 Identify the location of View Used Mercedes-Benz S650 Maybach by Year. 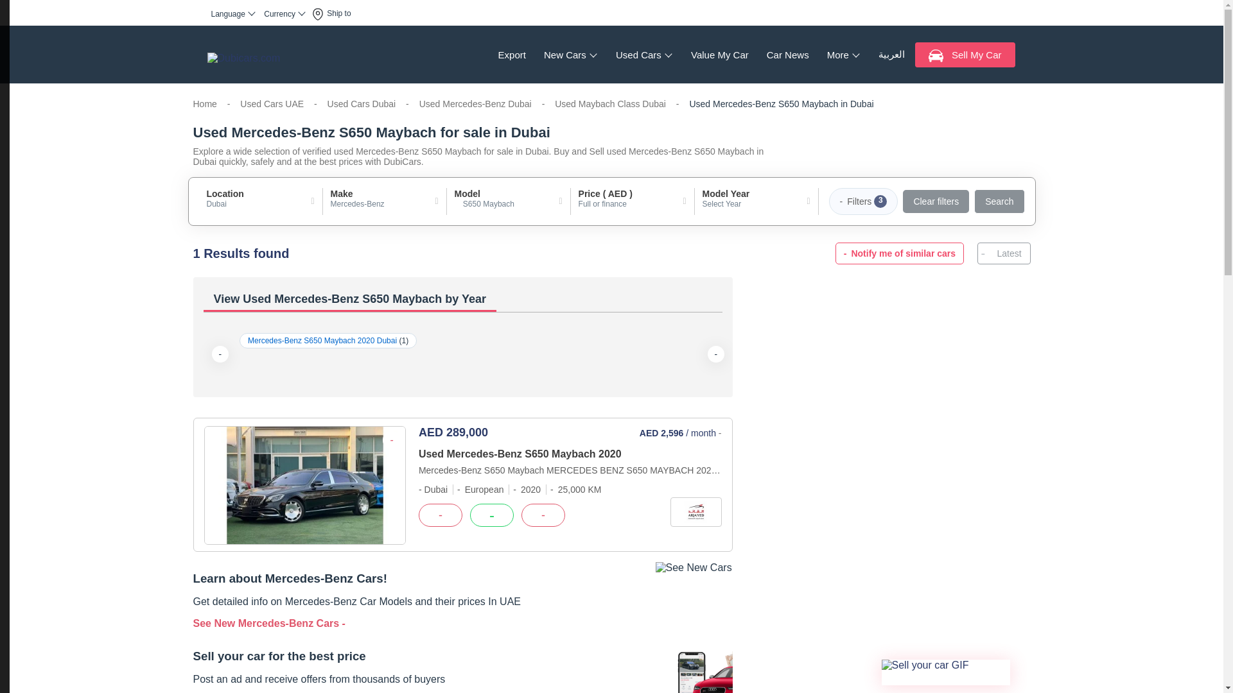
(462, 300).